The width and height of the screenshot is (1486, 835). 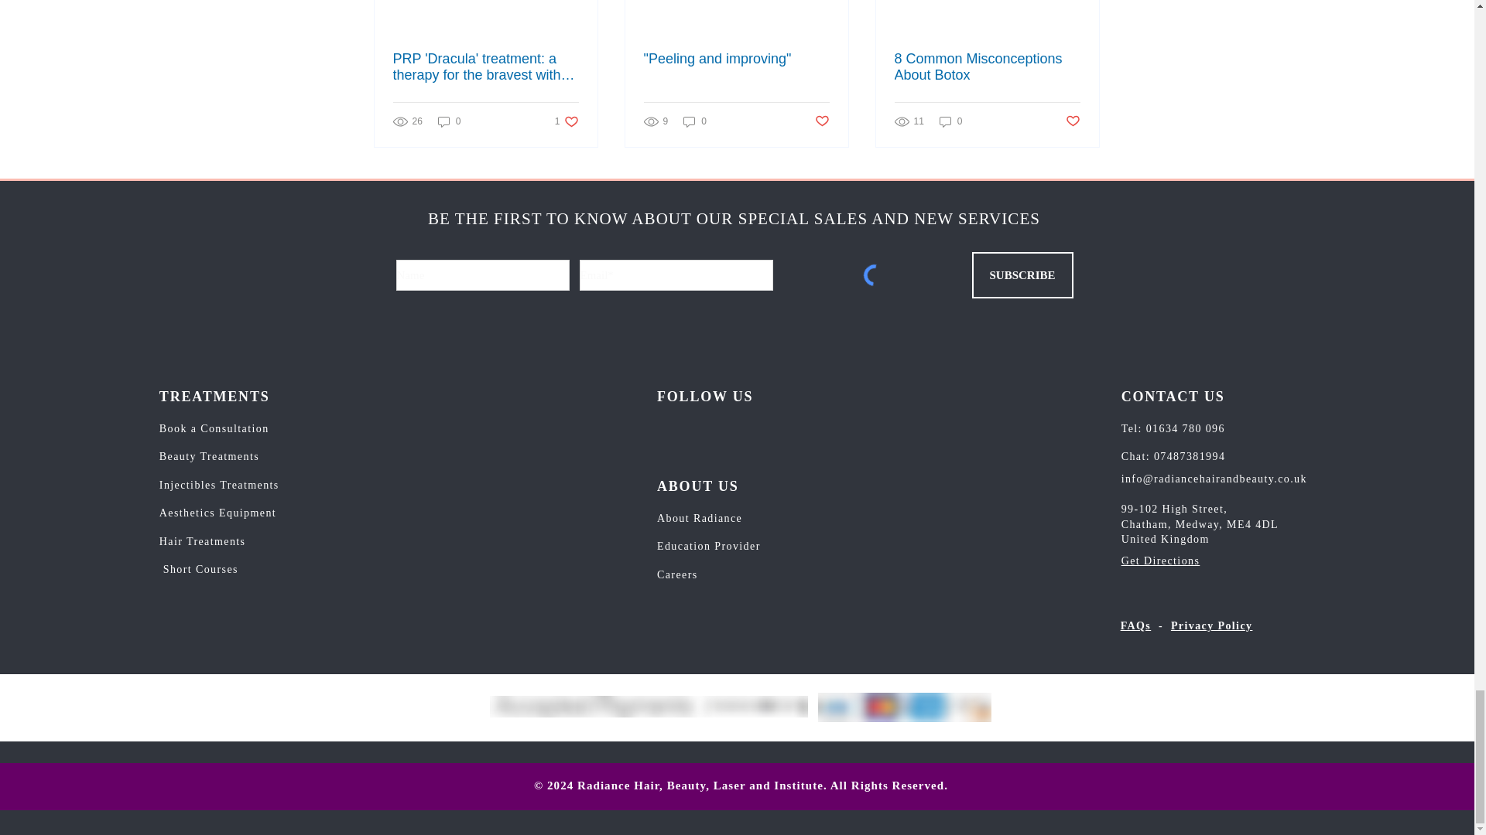 What do you see at coordinates (567, 121) in the screenshot?
I see `0` at bounding box center [567, 121].